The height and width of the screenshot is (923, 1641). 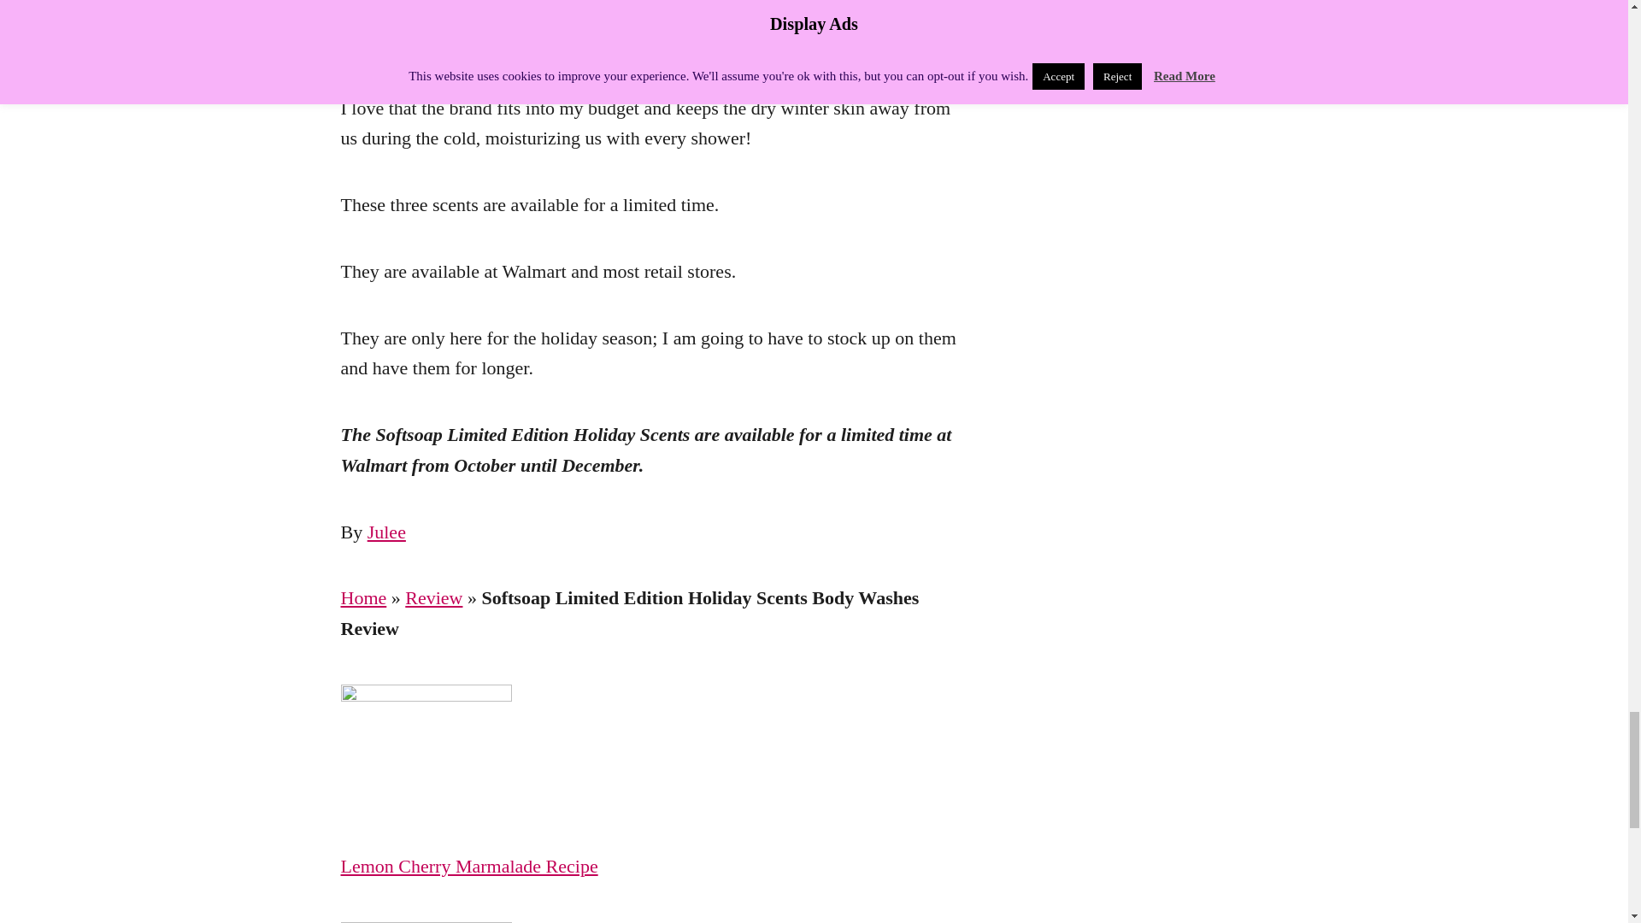 What do you see at coordinates (650, 867) in the screenshot?
I see `Lemon Cherry Marmalade Recipe` at bounding box center [650, 867].